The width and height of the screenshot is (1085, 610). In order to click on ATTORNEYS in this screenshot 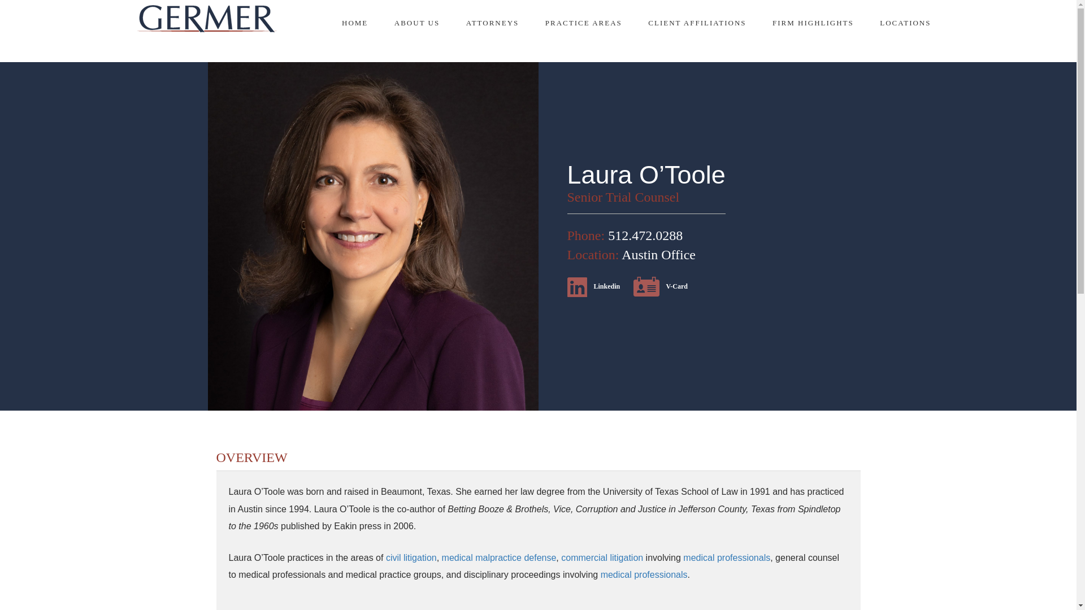, I will do `click(493, 23)`.